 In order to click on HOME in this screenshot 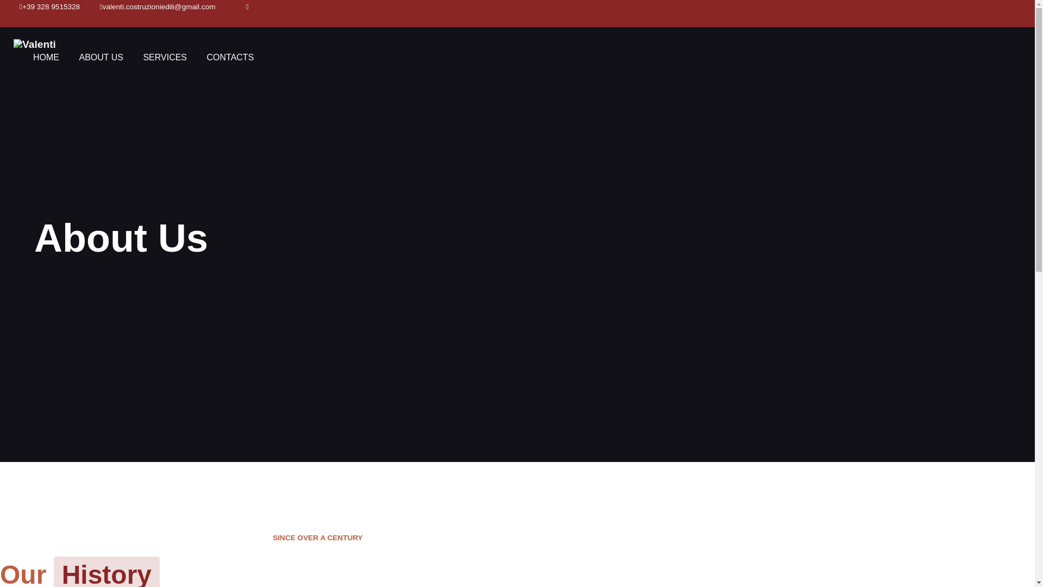, I will do `click(46, 57)`.